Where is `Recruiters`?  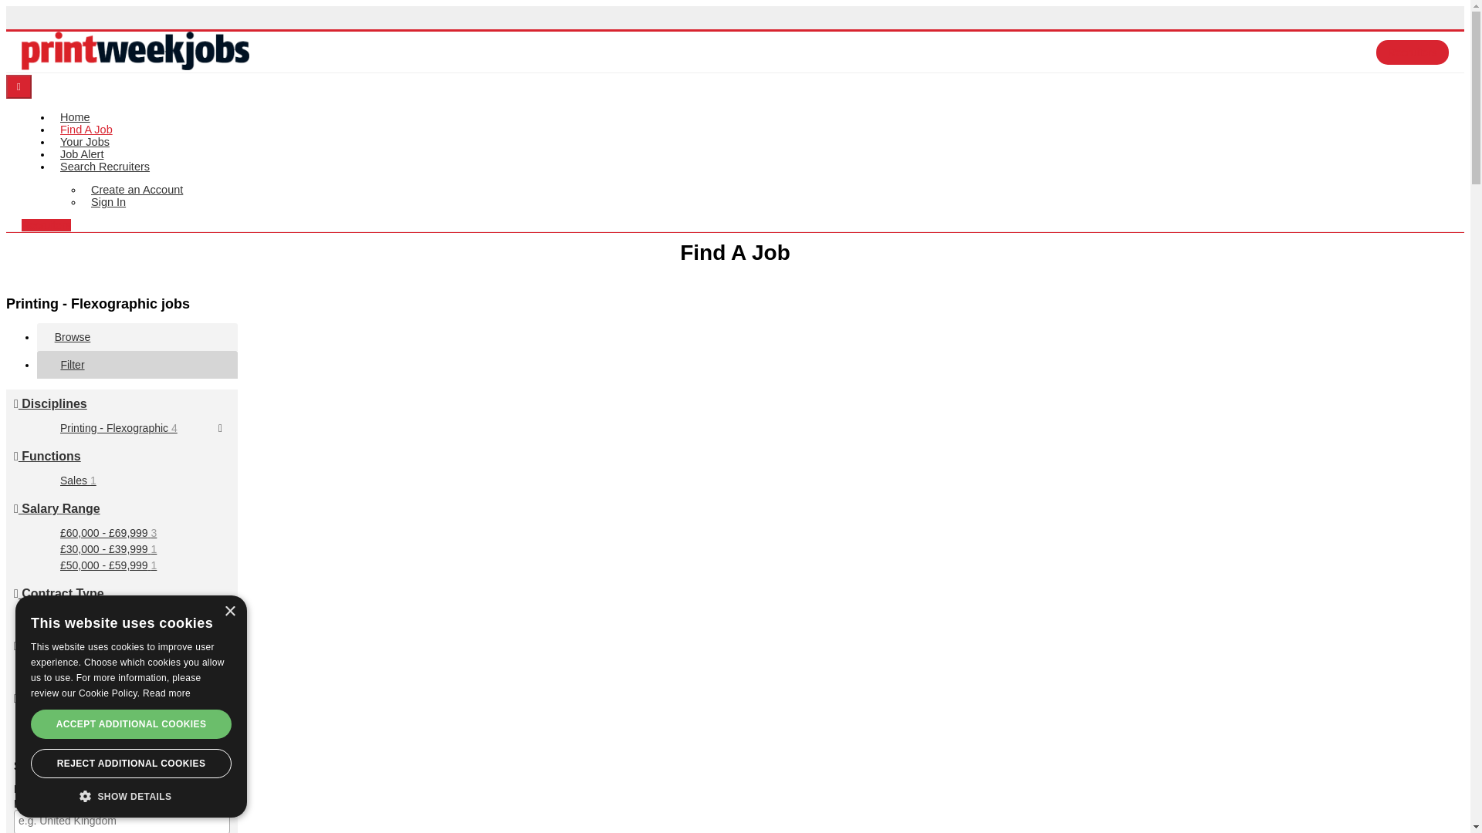 Recruiters is located at coordinates (1413, 52).